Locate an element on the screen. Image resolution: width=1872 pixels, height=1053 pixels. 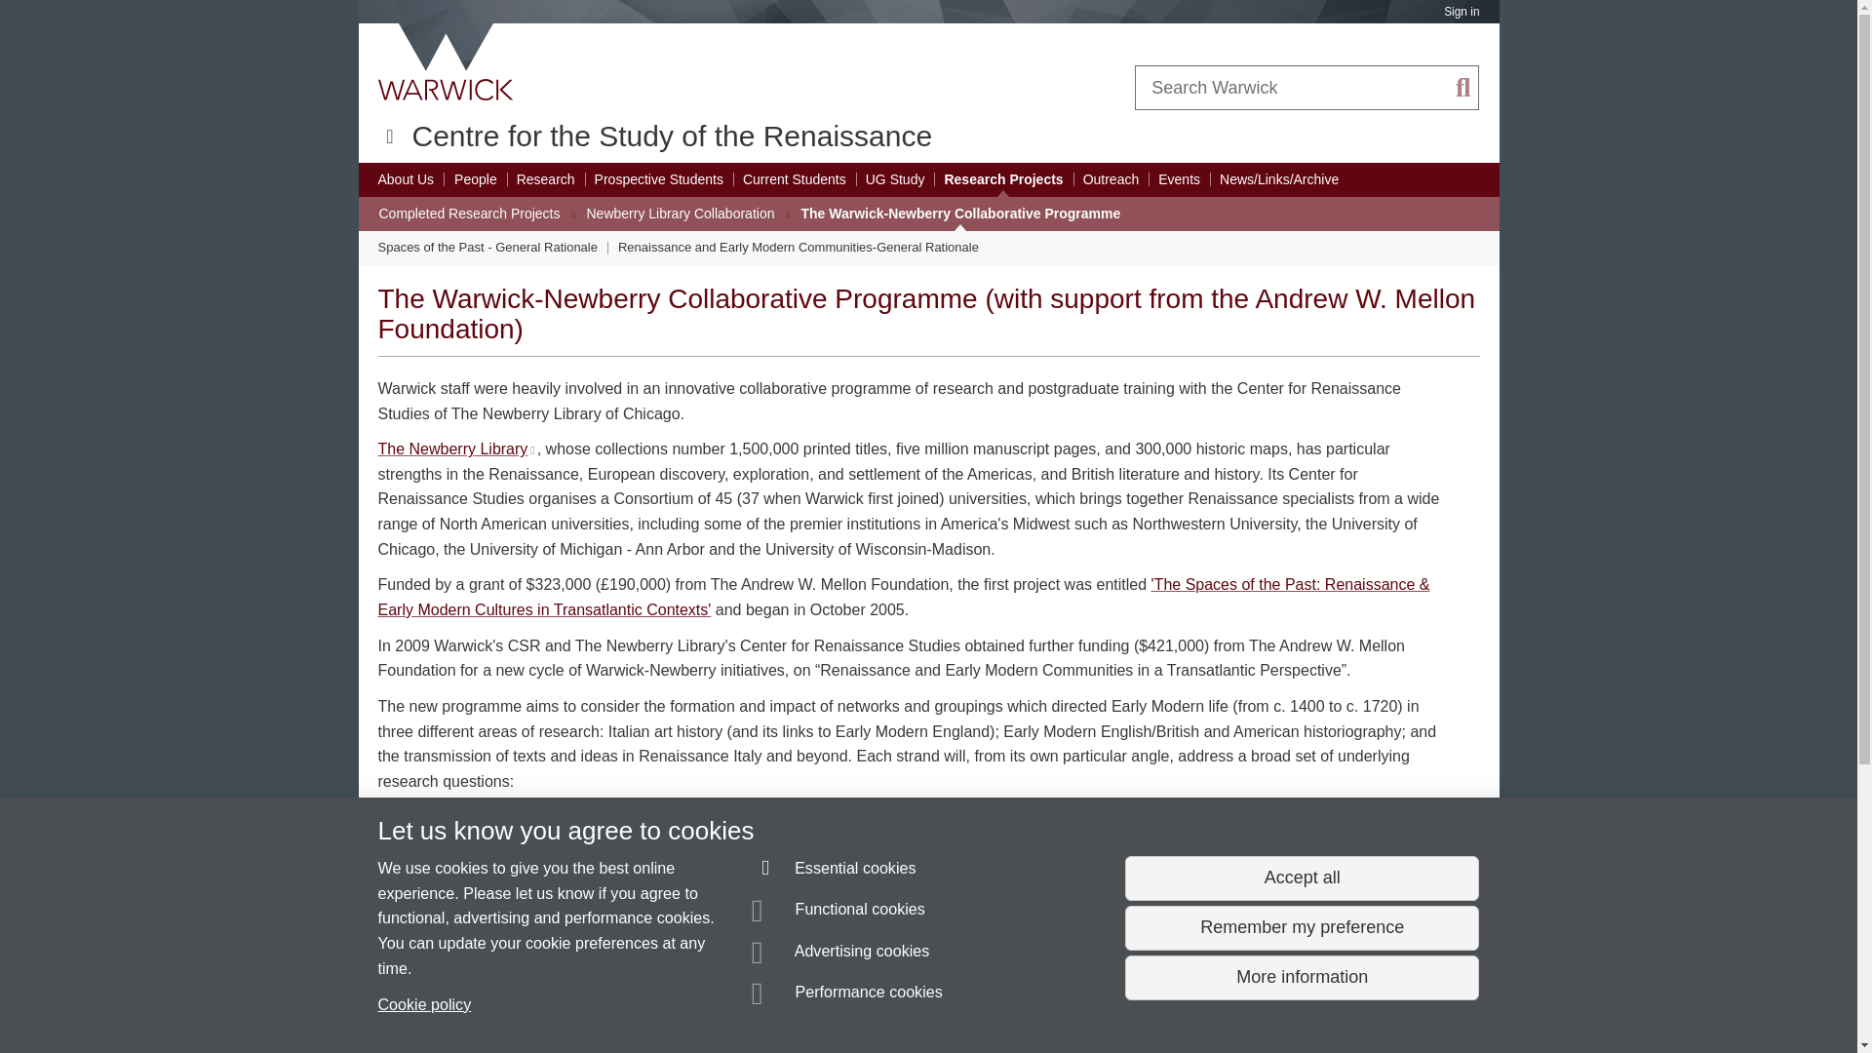
Current Students is located at coordinates (794, 179).